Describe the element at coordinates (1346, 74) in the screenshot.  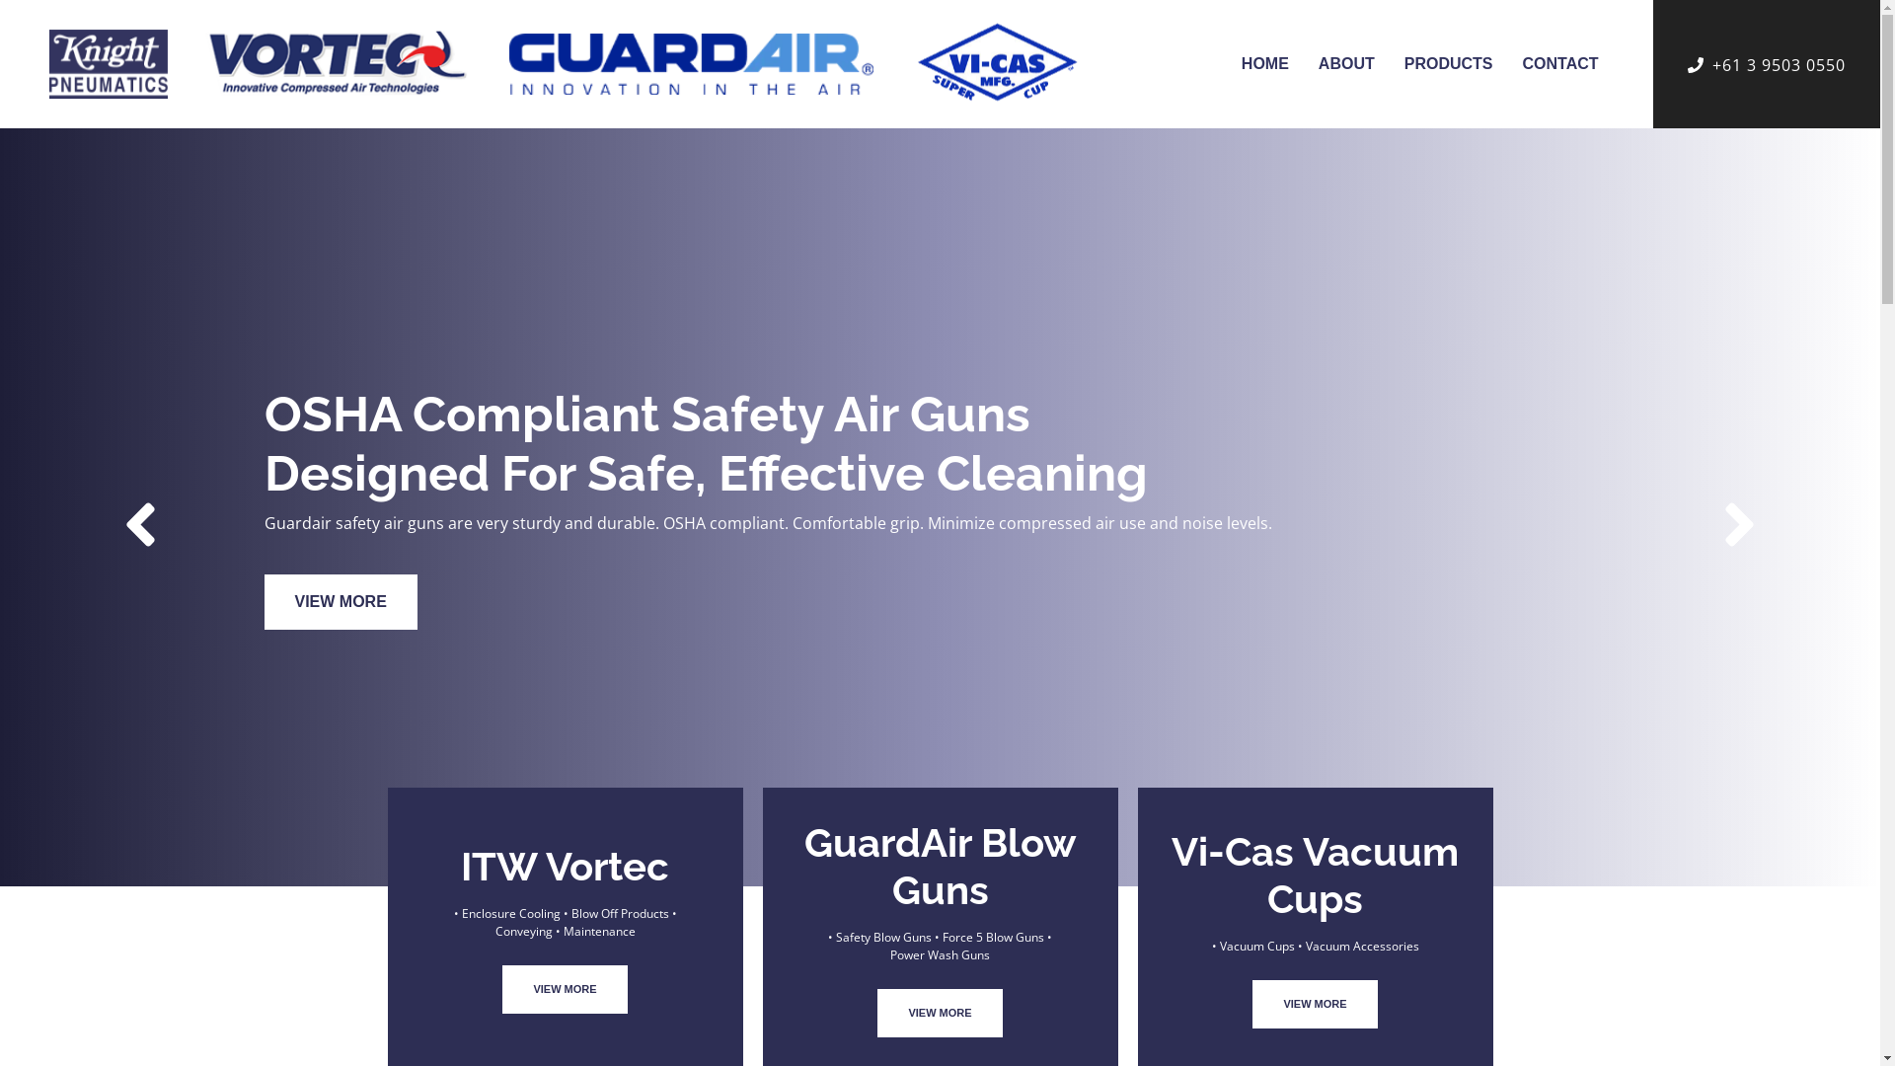
I see `ABOUT` at that location.